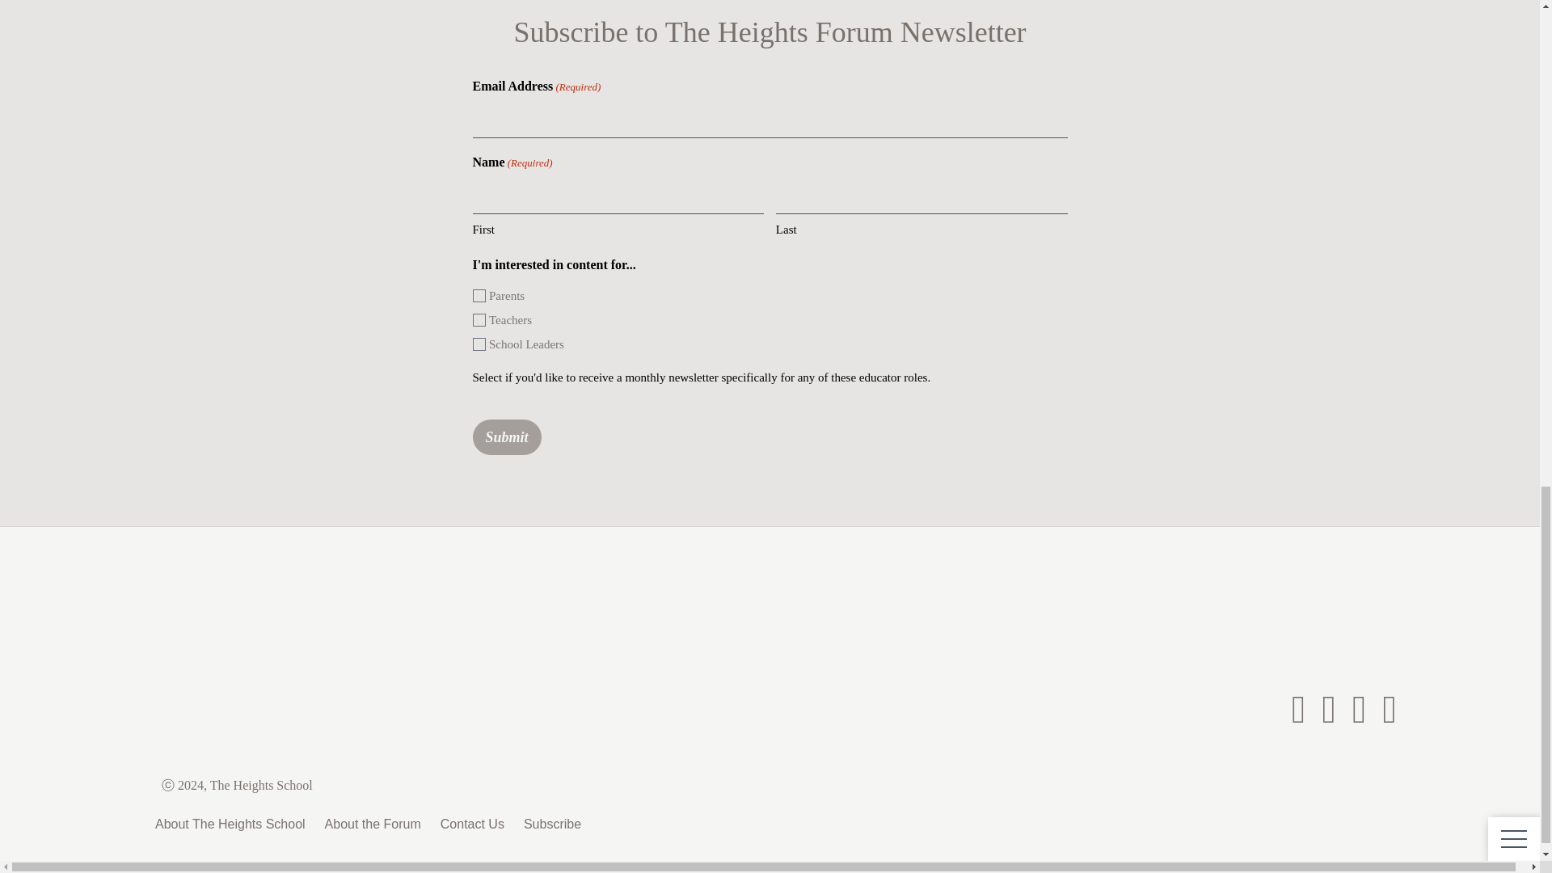  What do you see at coordinates (552, 824) in the screenshot?
I see `Subscribe` at bounding box center [552, 824].